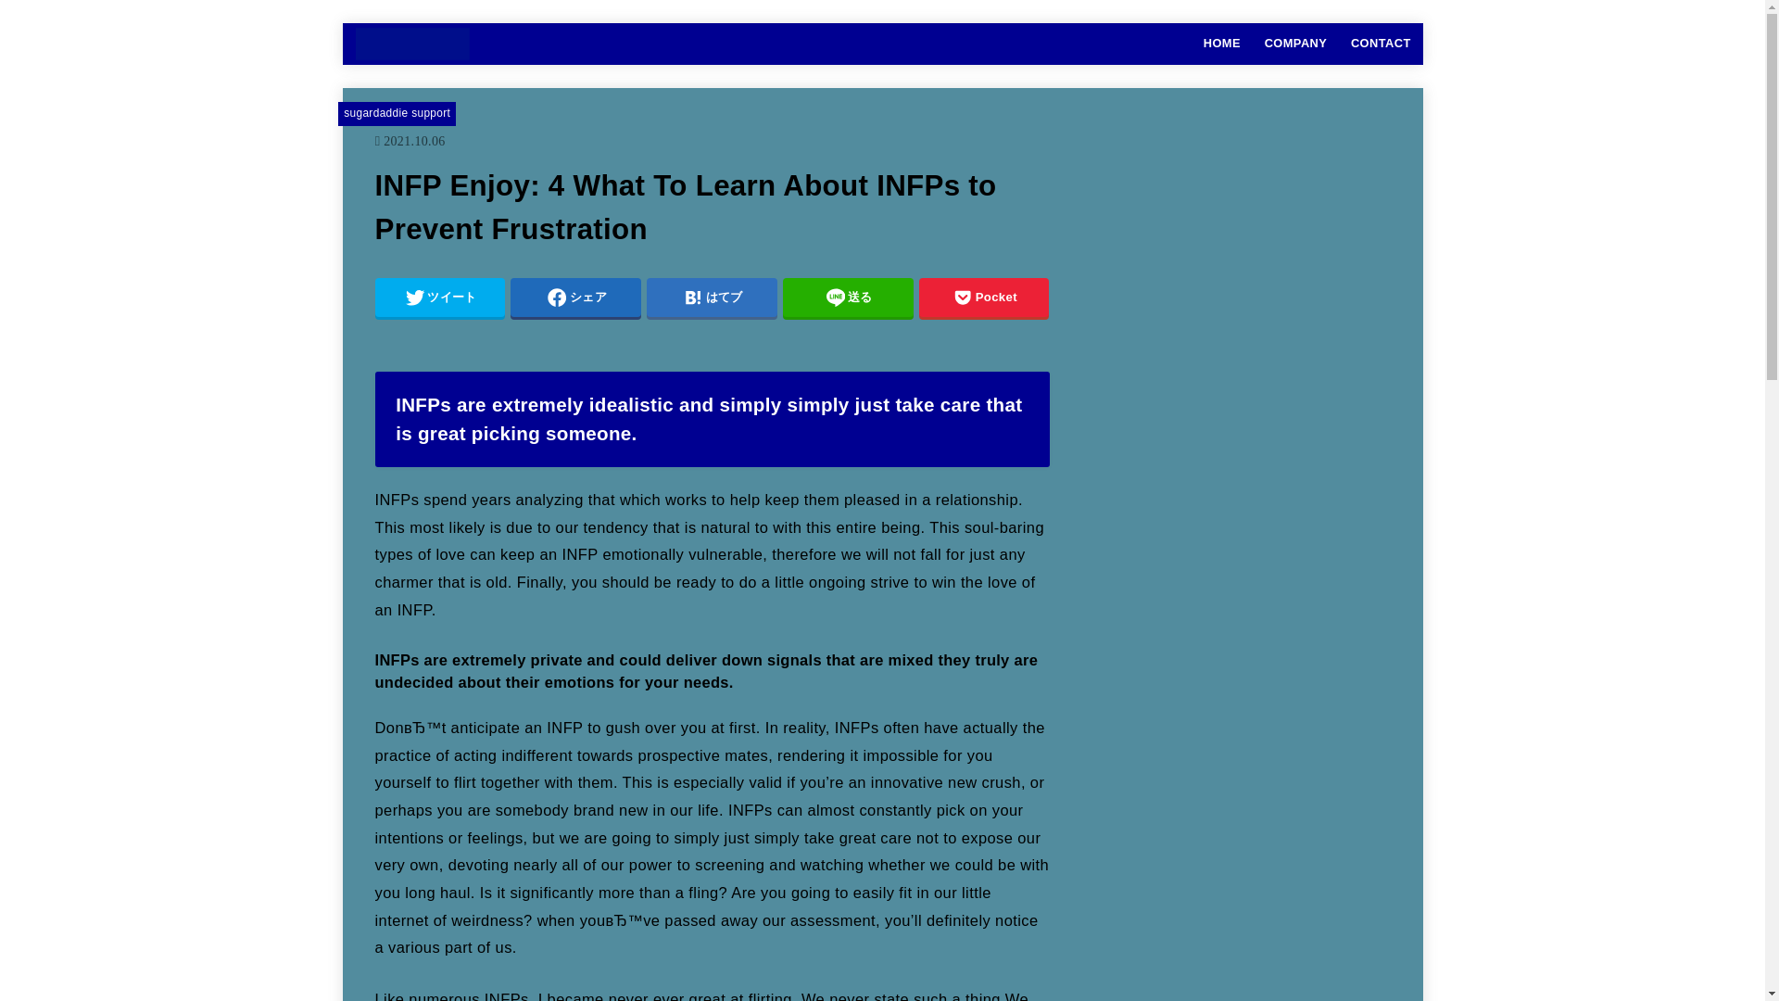 This screenshot has width=1779, height=1001. What do you see at coordinates (984, 298) in the screenshot?
I see `Pocket` at bounding box center [984, 298].